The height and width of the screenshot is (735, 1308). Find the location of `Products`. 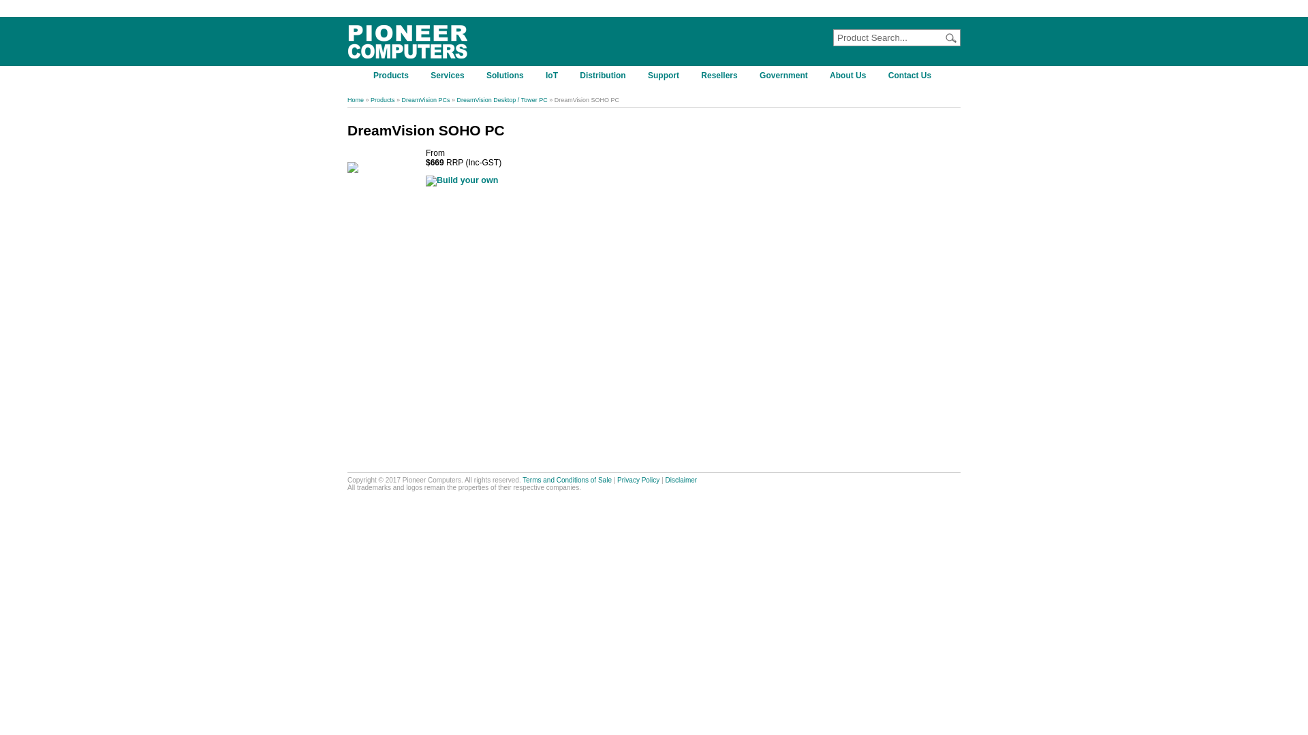

Products is located at coordinates (392, 76).